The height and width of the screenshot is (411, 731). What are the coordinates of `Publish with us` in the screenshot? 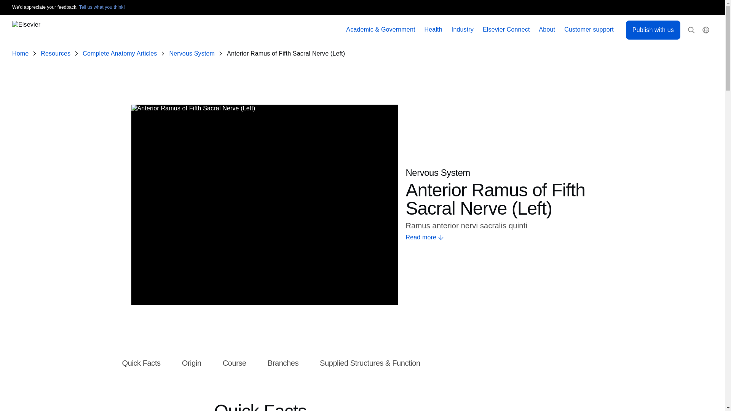 It's located at (653, 30).